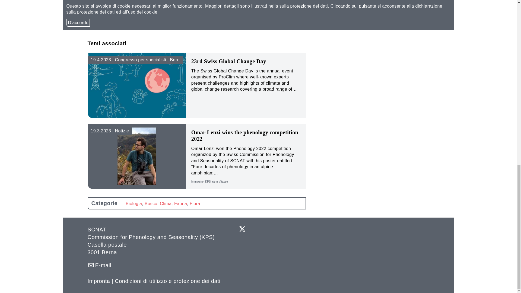  I want to click on Notizie, so click(110, 131).